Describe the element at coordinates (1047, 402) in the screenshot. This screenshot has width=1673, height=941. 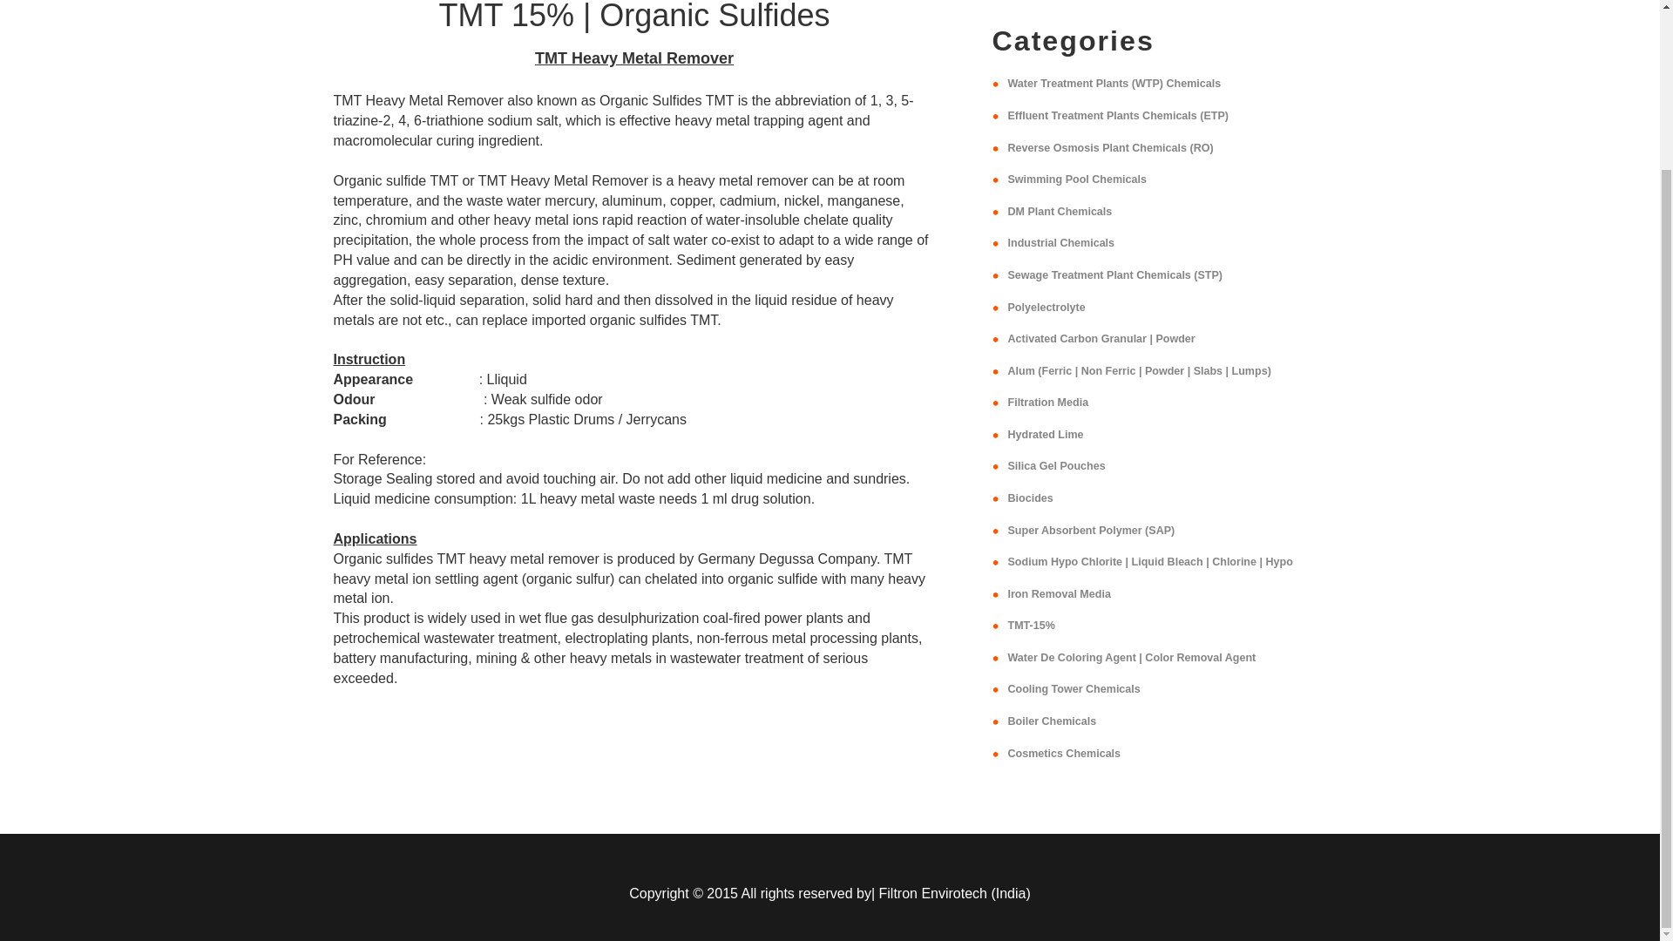
I see `Filtration Media` at that location.